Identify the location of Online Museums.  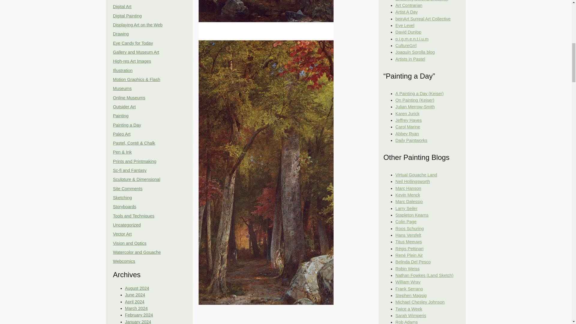
(129, 97).